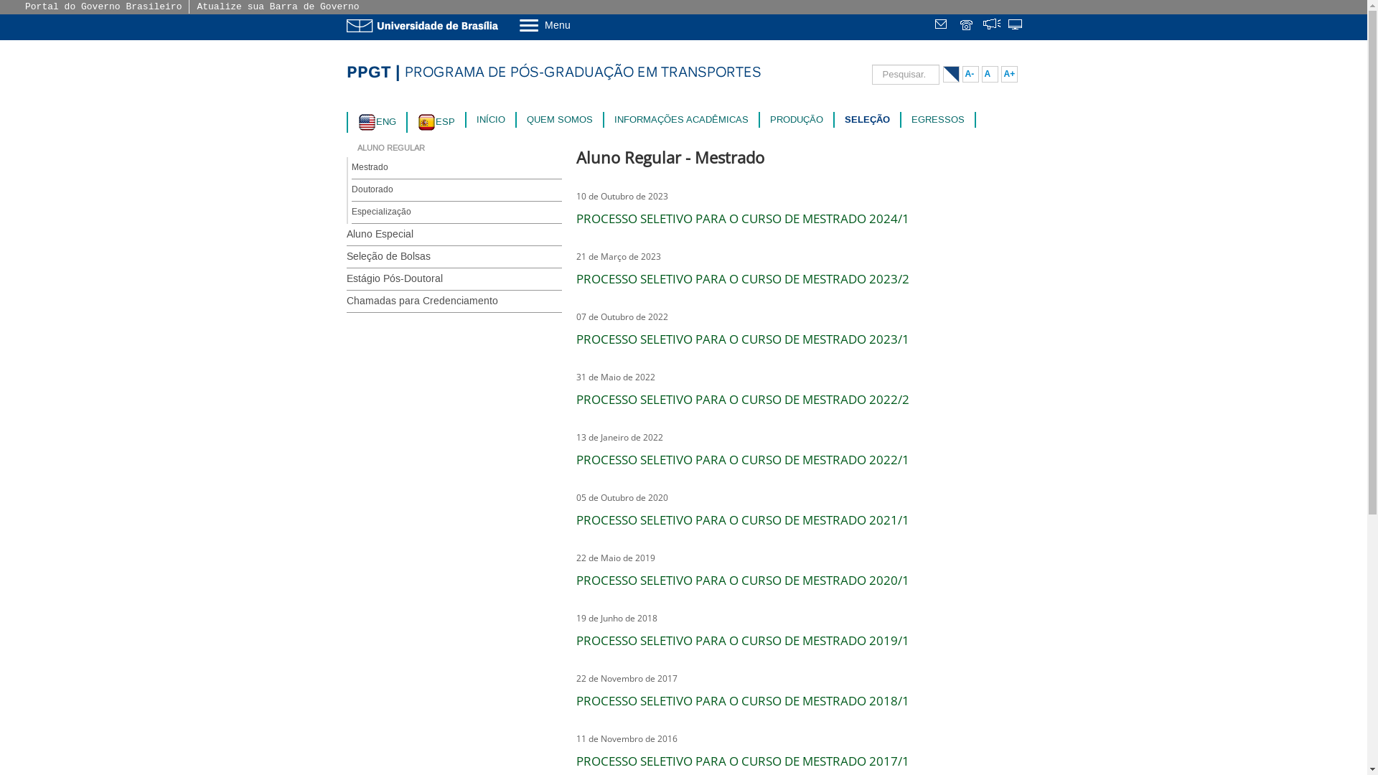 The height and width of the screenshot is (775, 1378). Describe the element at coordinates (742, 218) in the screenshot. I see `PROCESSO SELETIVO PARA O CURSO DE MESTRADO 2024/1` at that location.